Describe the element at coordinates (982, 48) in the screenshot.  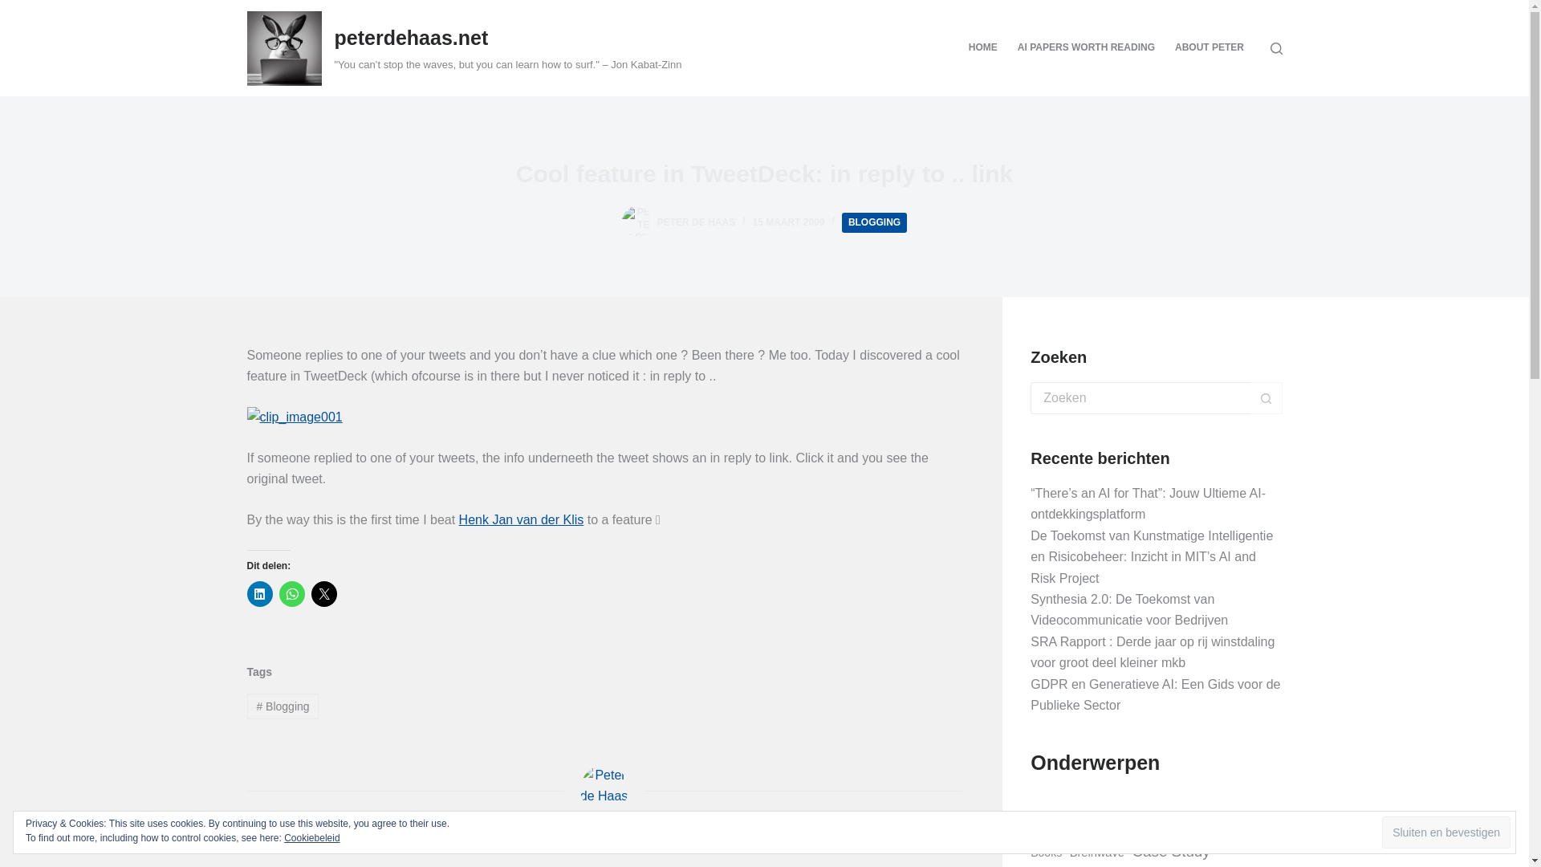
I see `HOME` at that location.